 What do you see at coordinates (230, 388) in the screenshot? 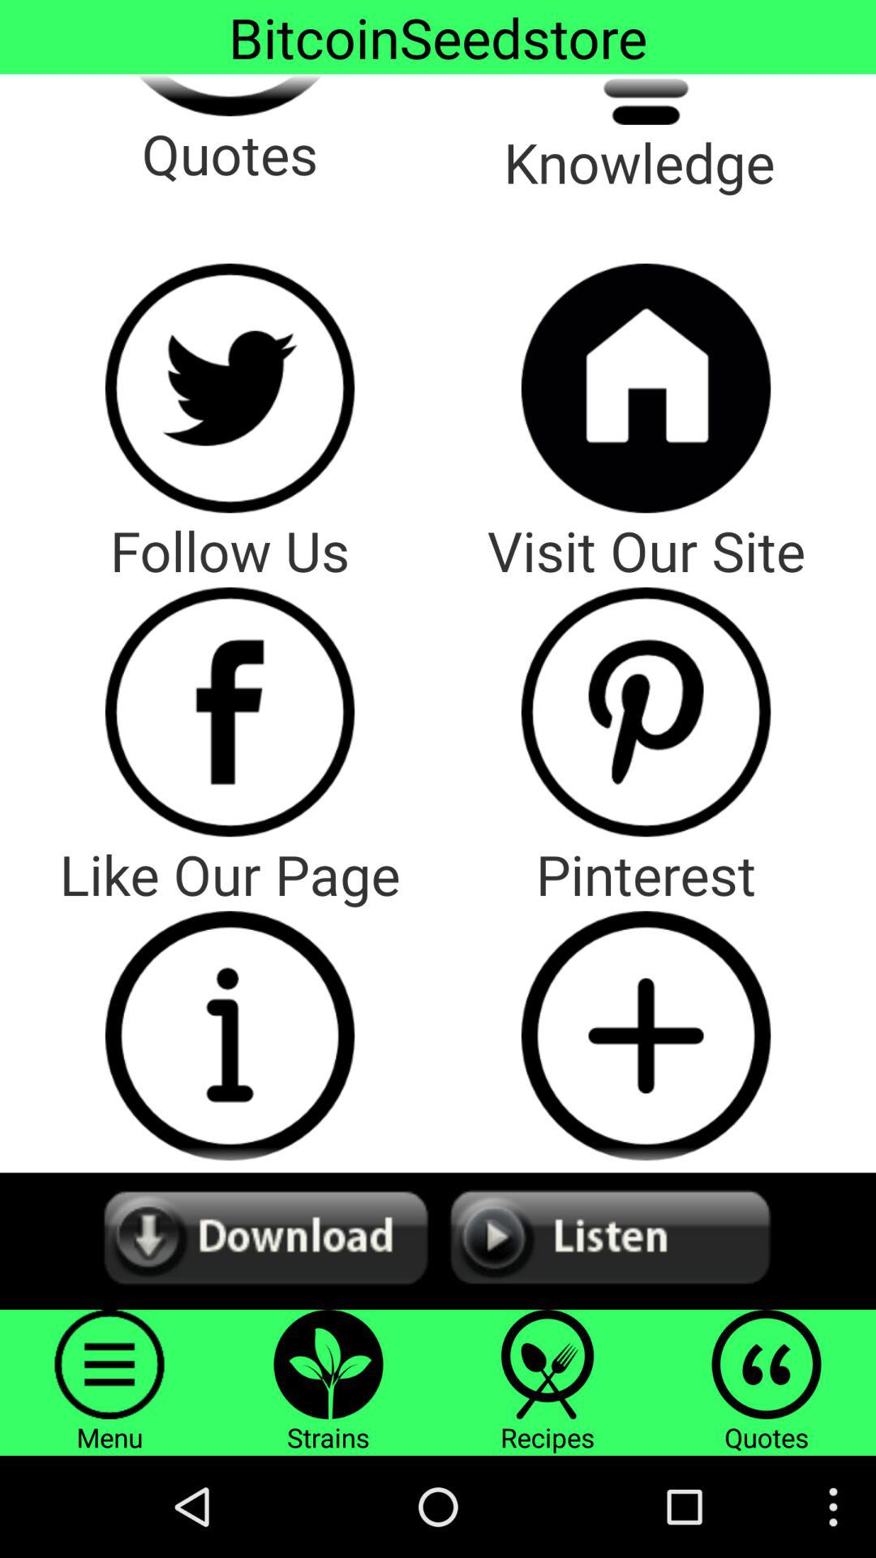
I see `twitter follow` at bounding box center [230, 388].